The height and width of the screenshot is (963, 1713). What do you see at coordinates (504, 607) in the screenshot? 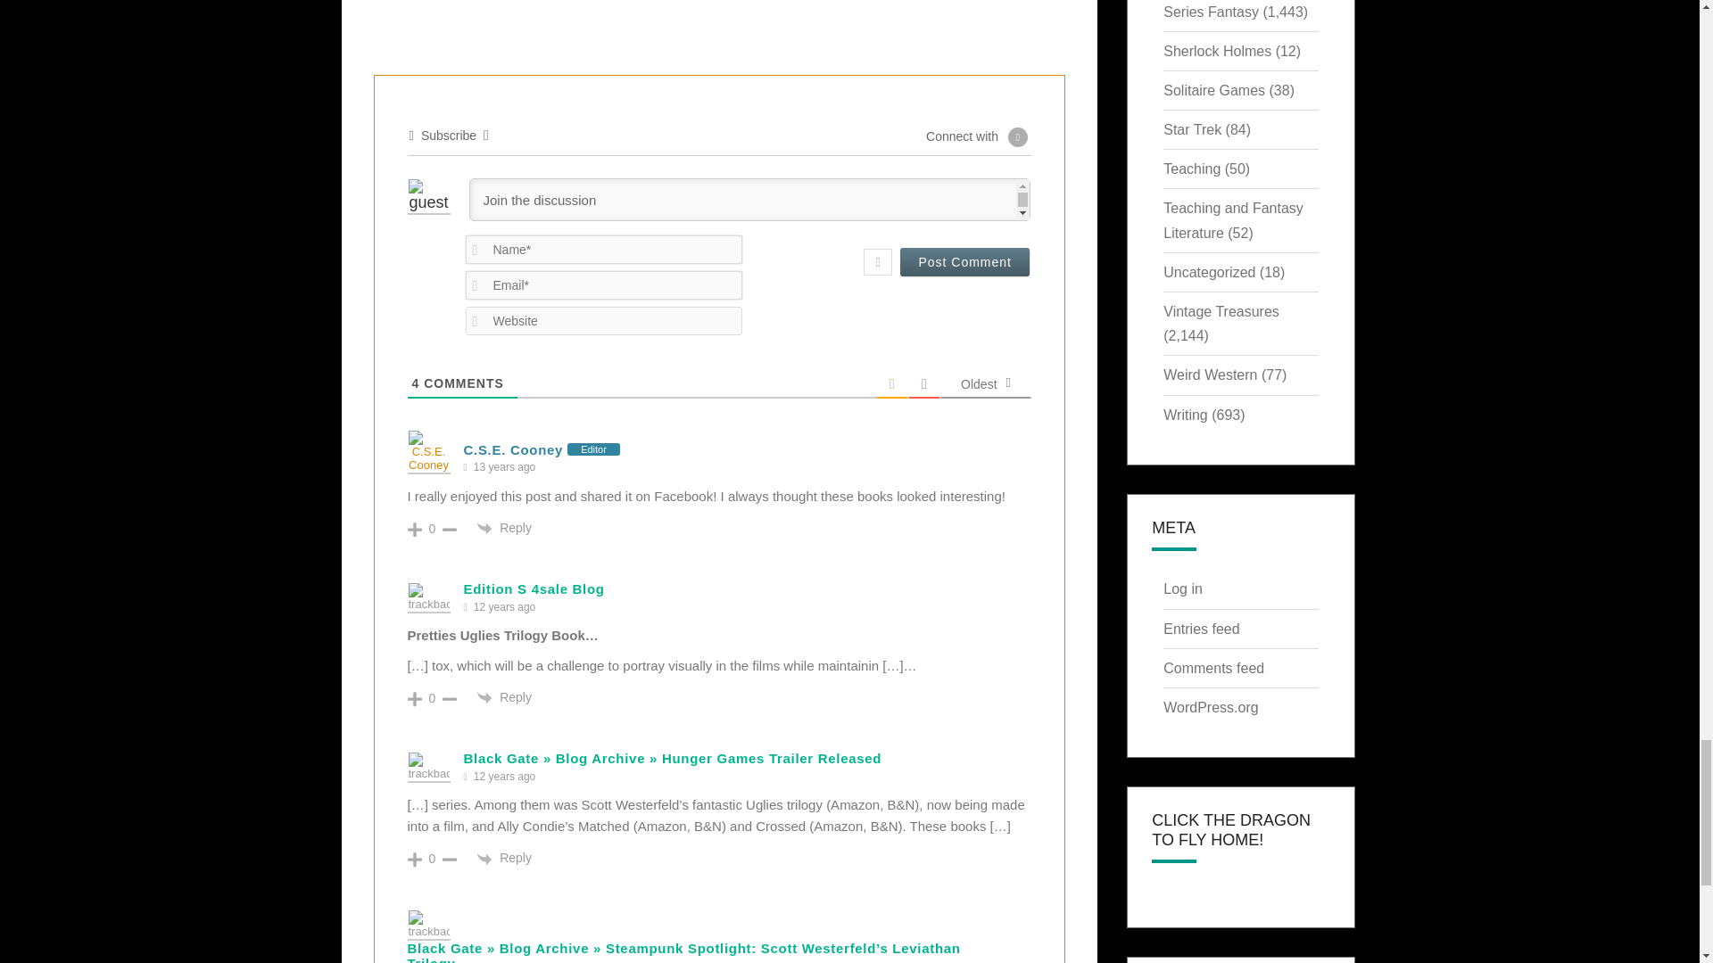
I see `Wednesday, August 17, 2011 11:54 pm` at bounding box center [504, 607].